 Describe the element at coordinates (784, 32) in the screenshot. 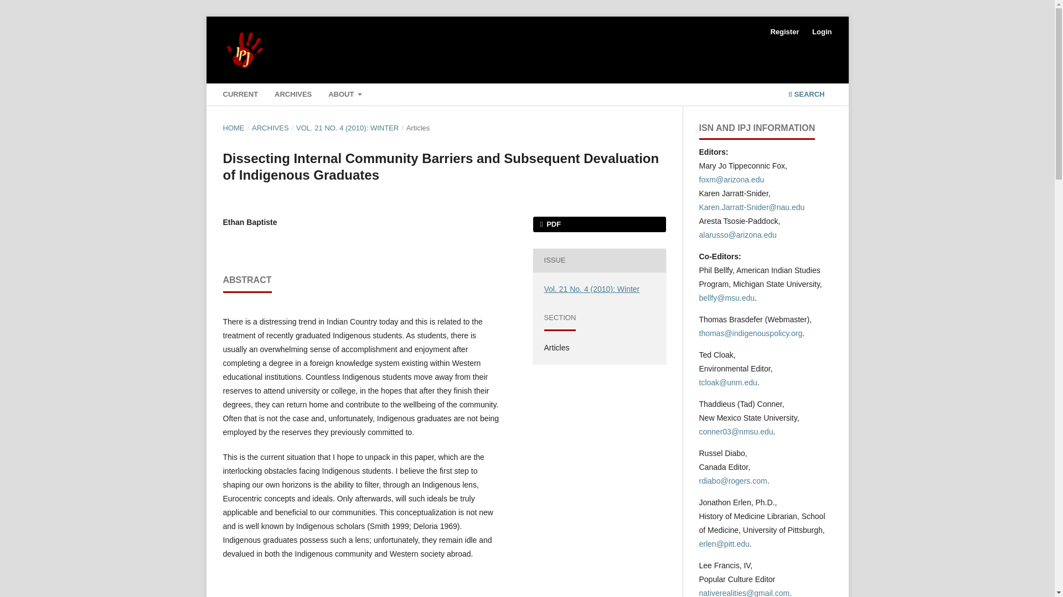

I see `Register` at that location.